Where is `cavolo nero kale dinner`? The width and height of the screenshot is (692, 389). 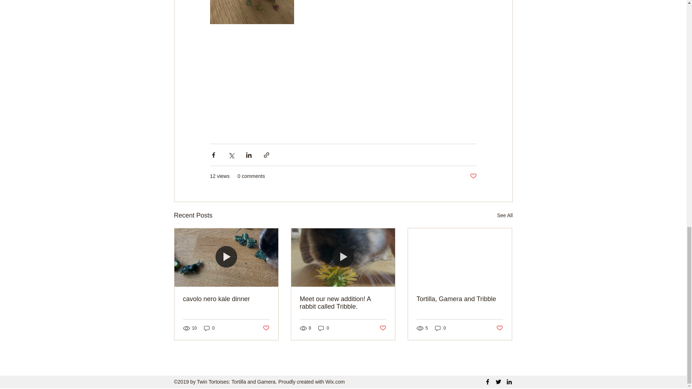
cavolo nero kale dinner is located at coordinates (226, 299).